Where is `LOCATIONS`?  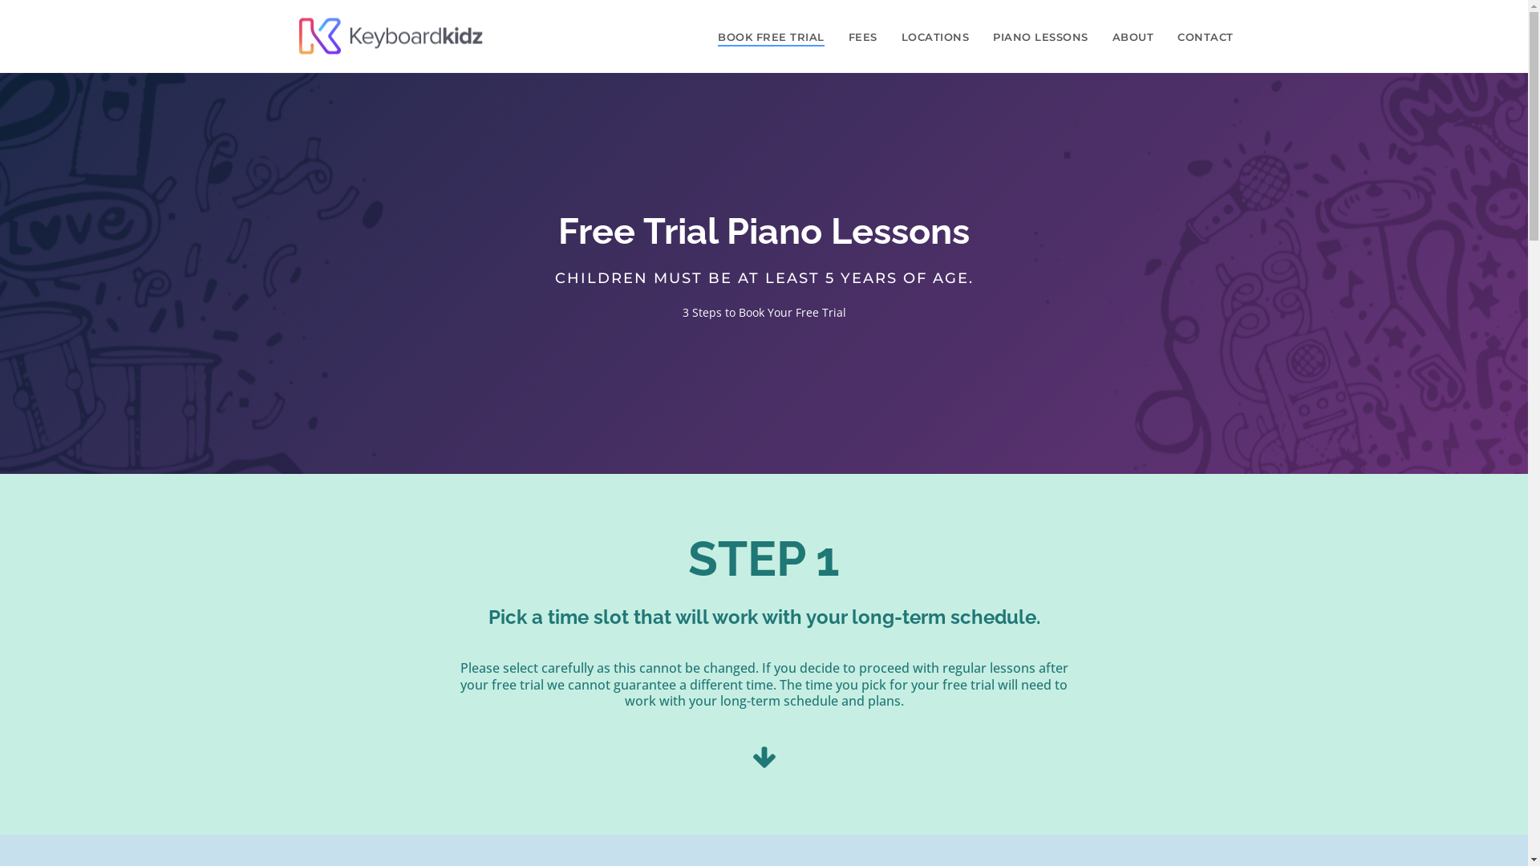 LOCATIONS is located at coordinates (935, 37).